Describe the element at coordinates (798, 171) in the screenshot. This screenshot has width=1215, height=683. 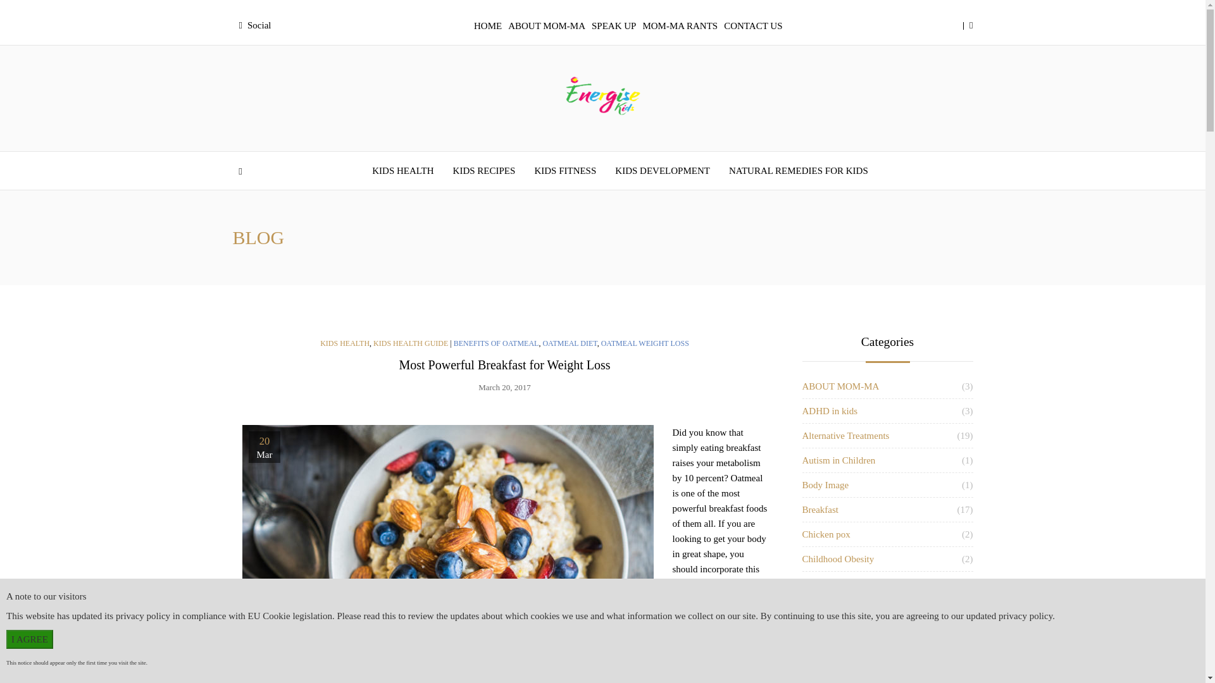
I see `NATURAL REMEDIES FOR KIDS` at that location.